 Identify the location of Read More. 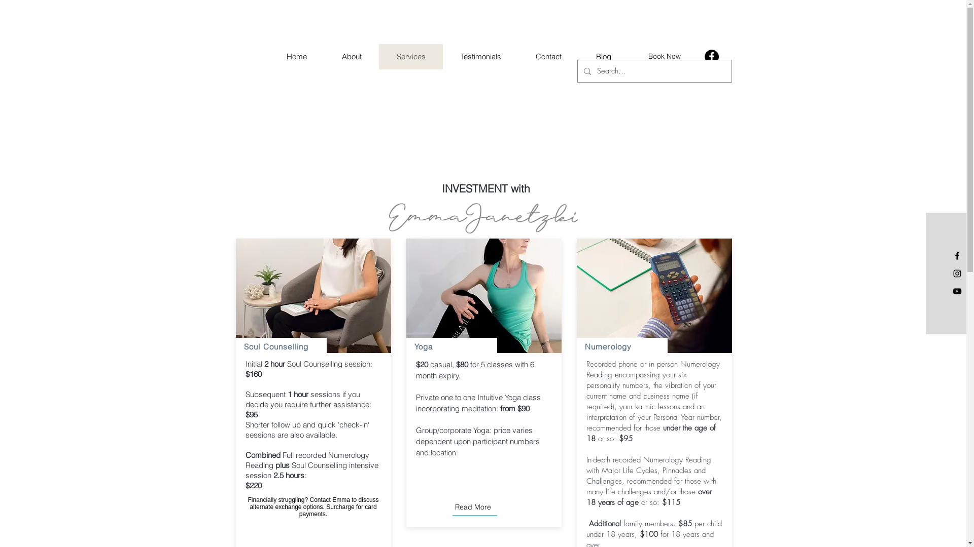
(473, 507).